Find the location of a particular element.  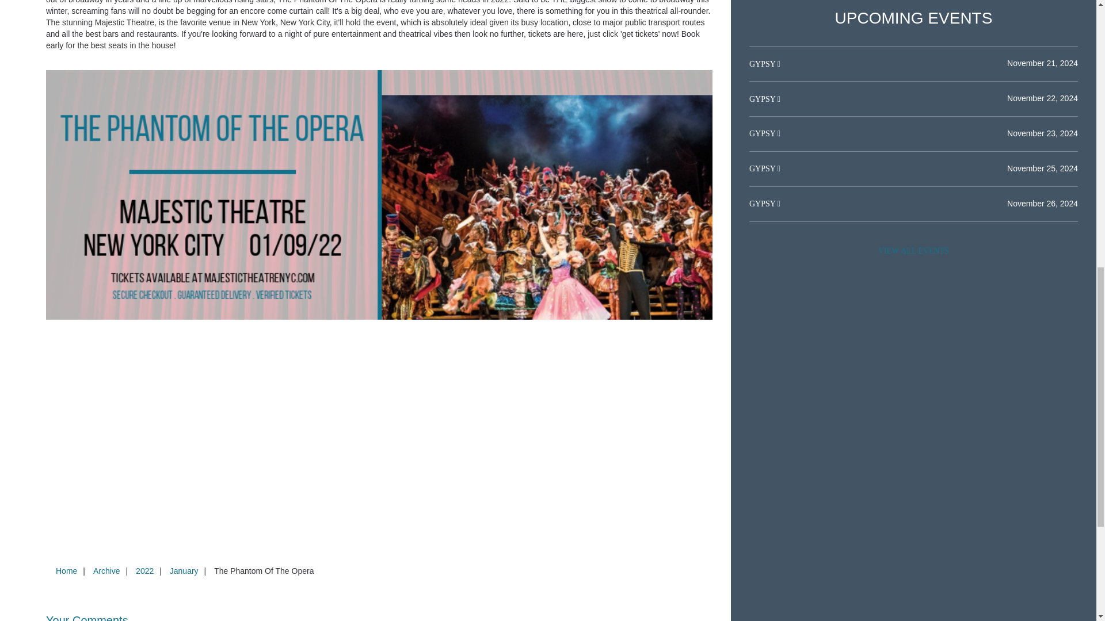

January is located at coordinates (184, 570).